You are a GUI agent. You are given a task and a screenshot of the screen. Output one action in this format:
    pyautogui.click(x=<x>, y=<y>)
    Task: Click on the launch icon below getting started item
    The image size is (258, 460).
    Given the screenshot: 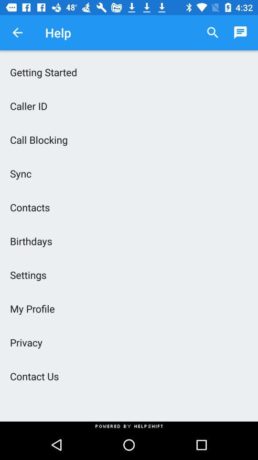 What is the action you would take?
    pyautogui.click(x=129, y=105)
    